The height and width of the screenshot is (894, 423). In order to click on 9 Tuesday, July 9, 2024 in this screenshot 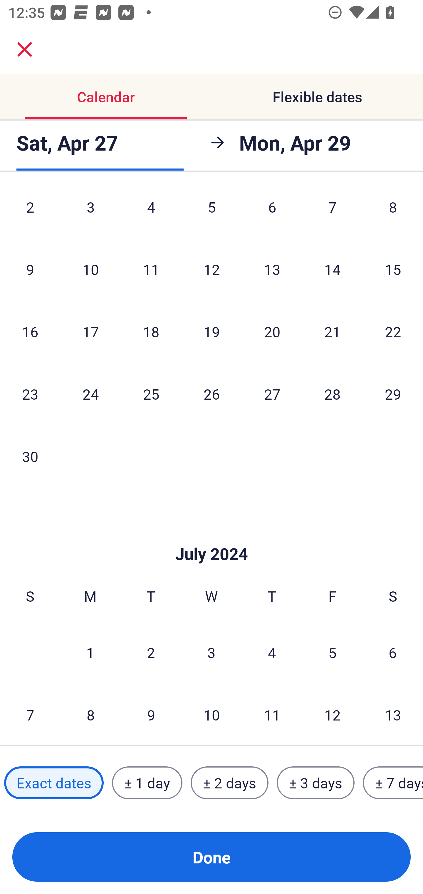, I will do `click(151, 715)`.